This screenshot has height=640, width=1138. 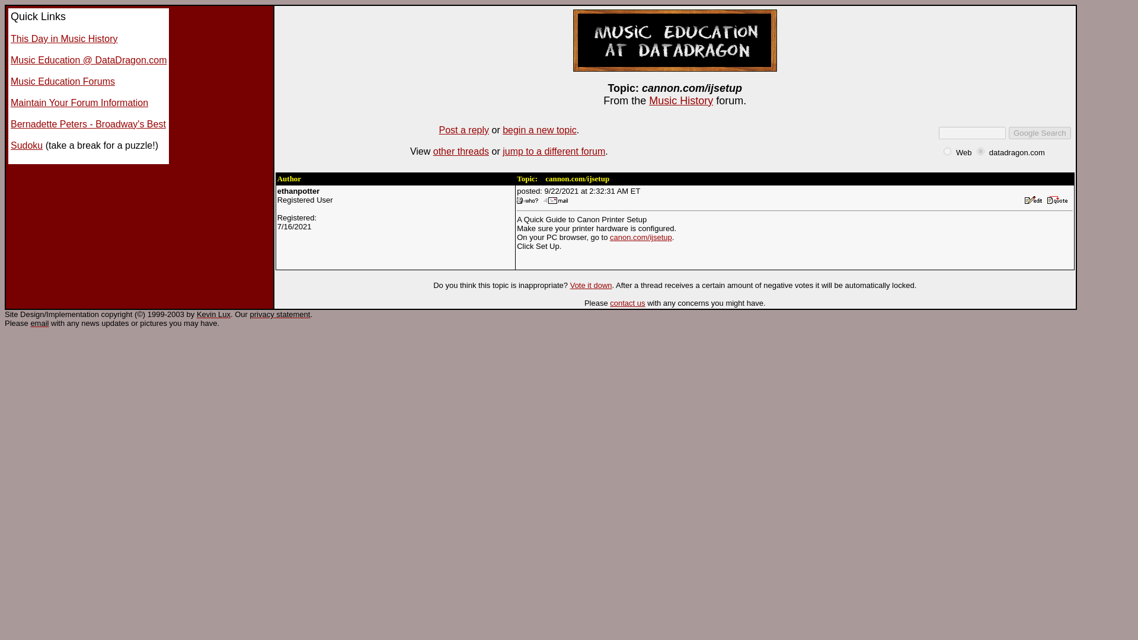 I want to click on Search datadragon.com, so click(x=1016, y=152).